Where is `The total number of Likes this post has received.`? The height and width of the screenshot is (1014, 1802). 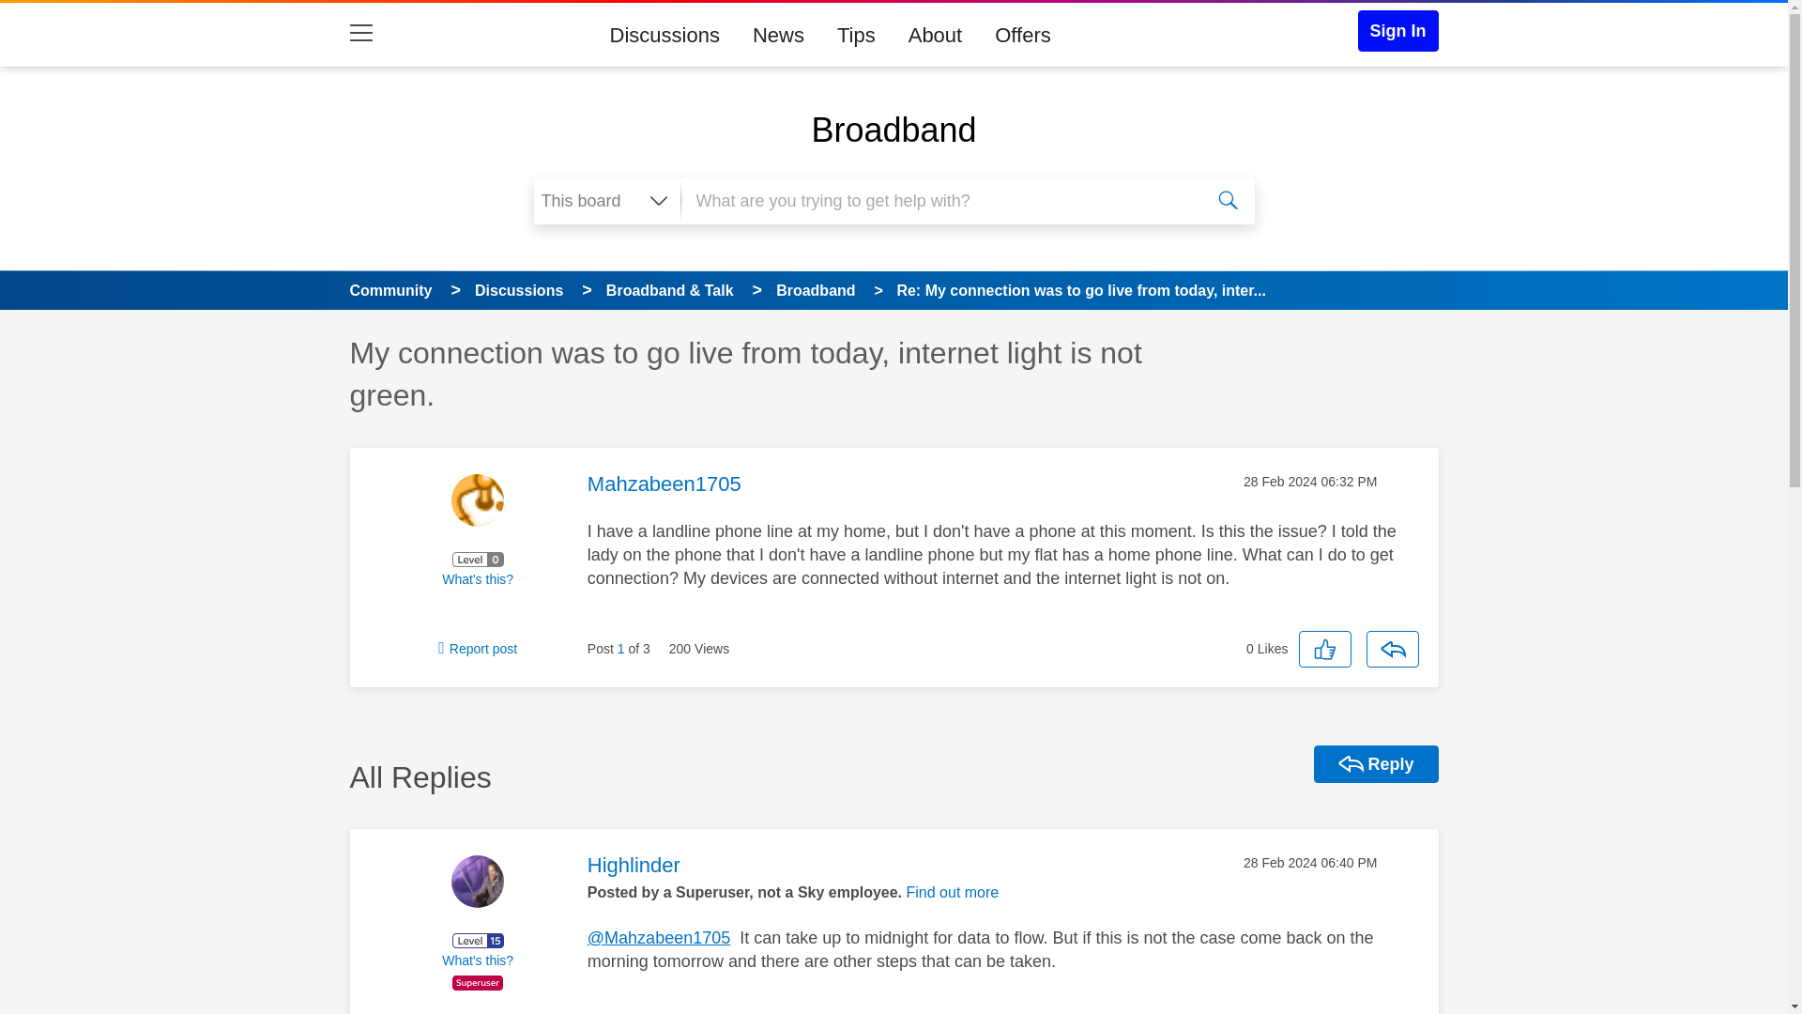 The total number of Likes this post has received. is located at coordinates (1267, 648).